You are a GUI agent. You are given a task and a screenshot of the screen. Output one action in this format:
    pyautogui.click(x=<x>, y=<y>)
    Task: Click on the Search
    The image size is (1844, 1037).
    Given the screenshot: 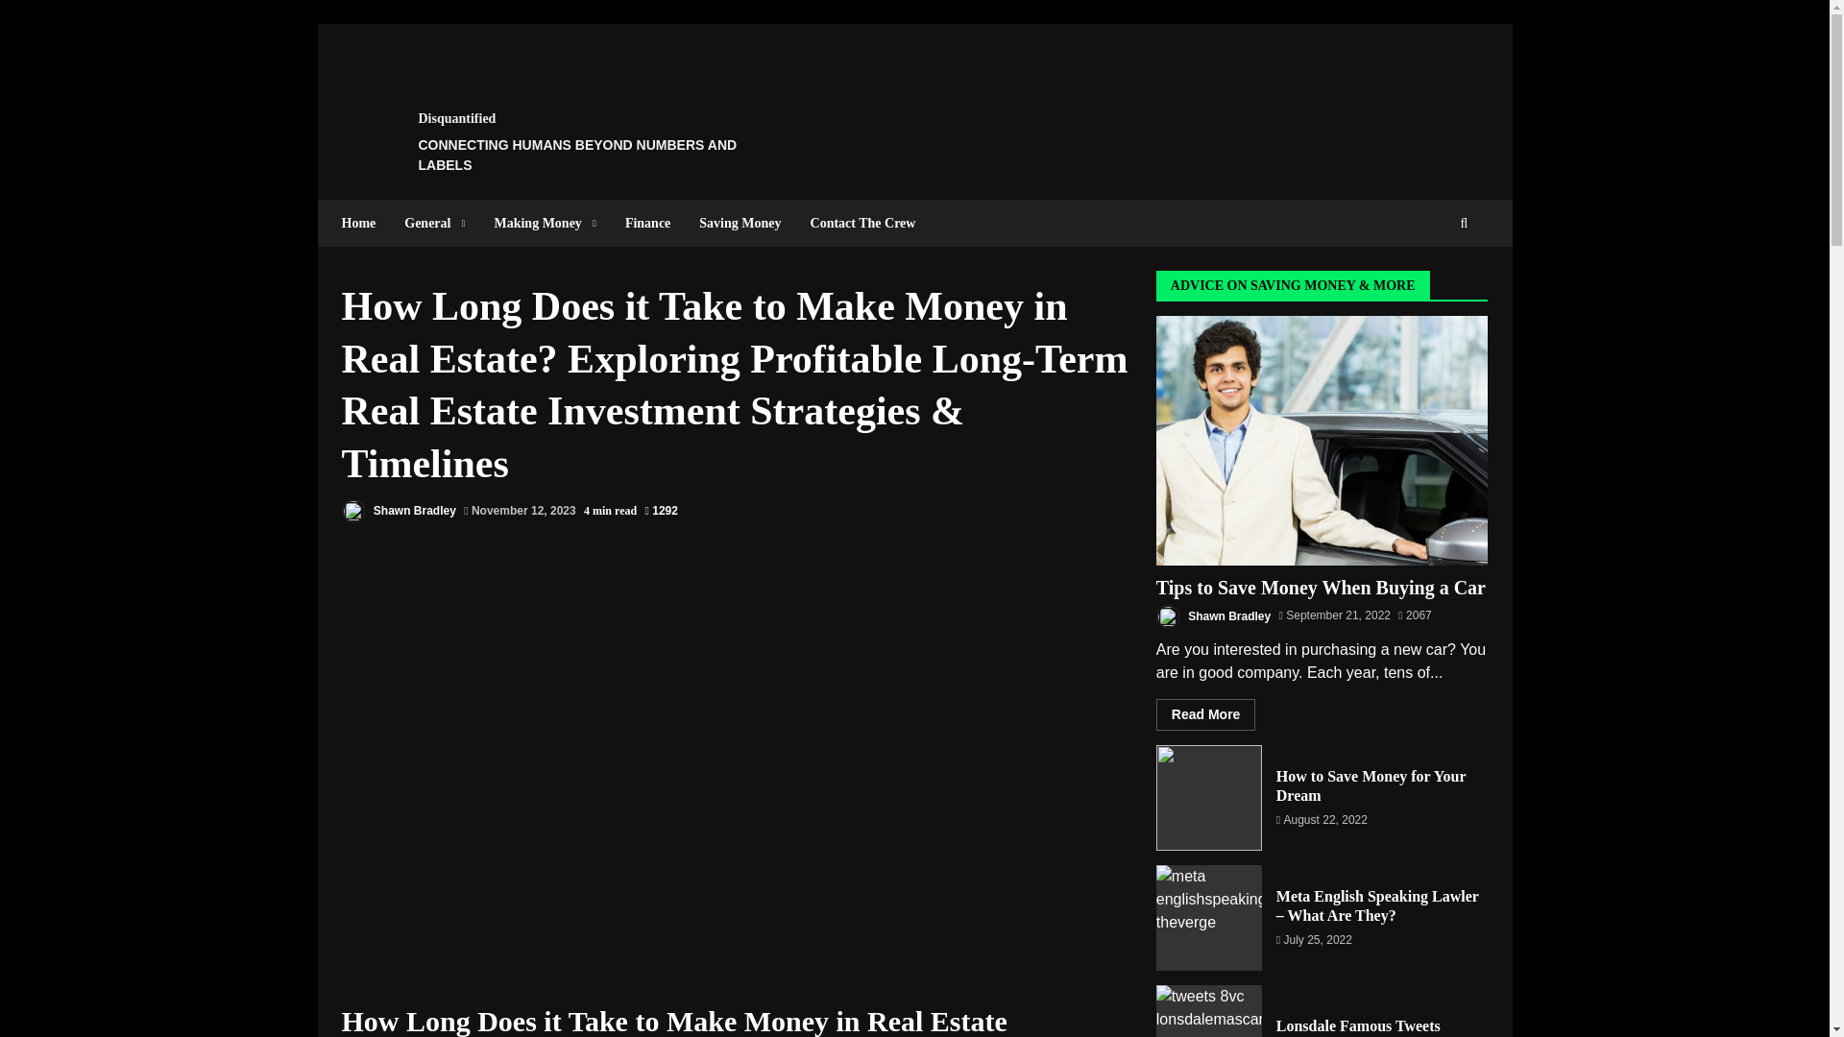 What is the action you would take?
    pyautogui.click(x=1429, y=282)
    